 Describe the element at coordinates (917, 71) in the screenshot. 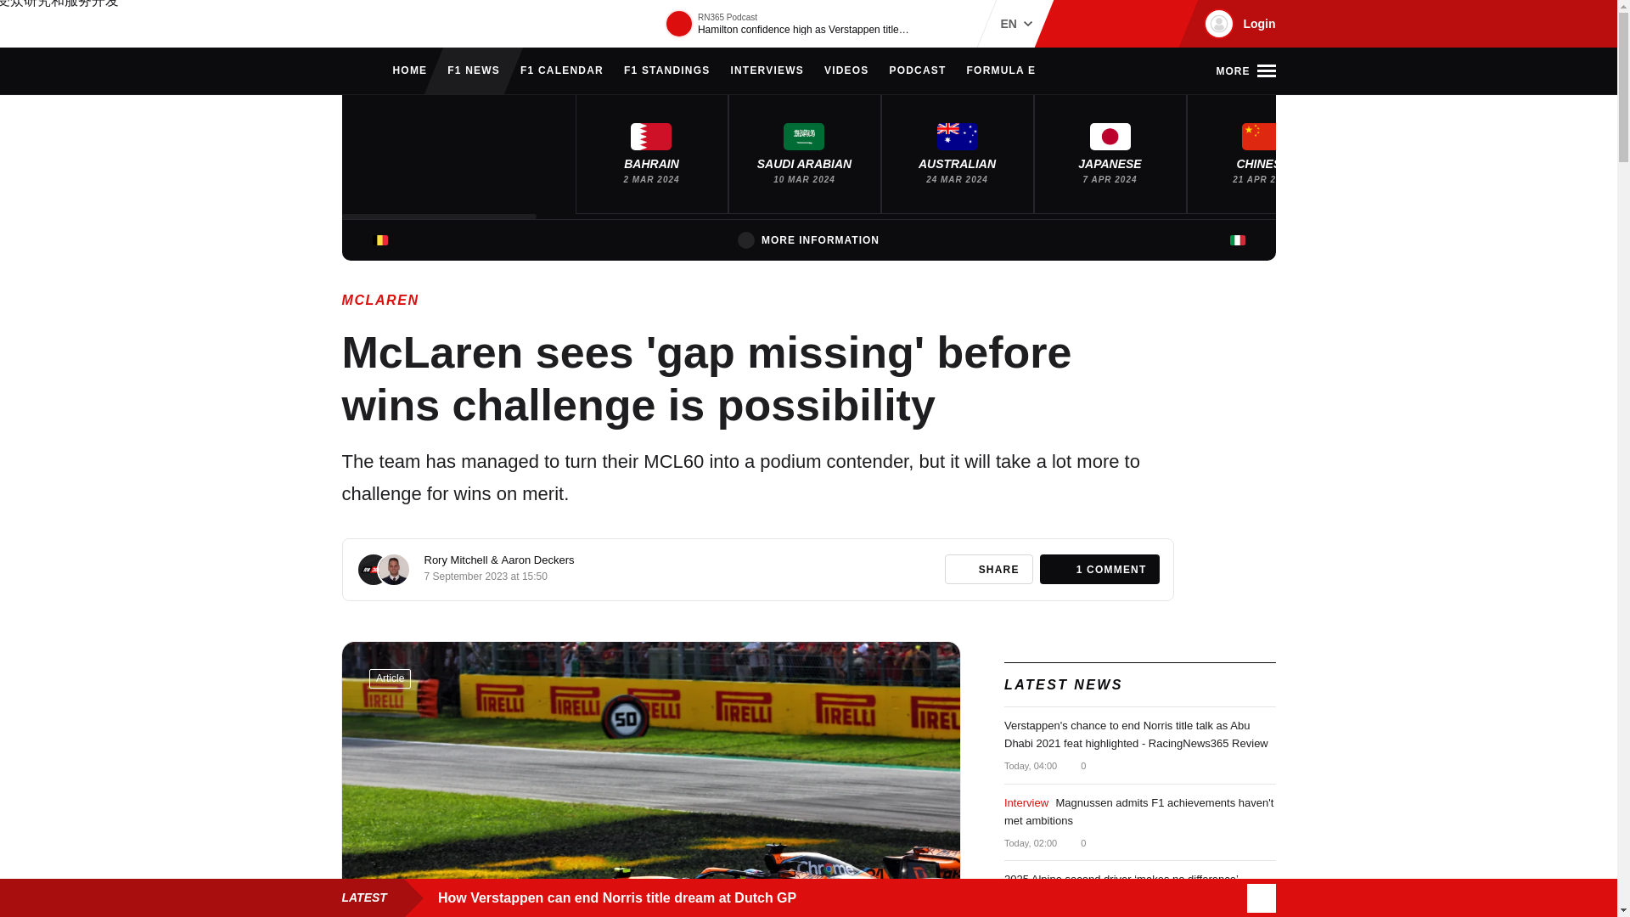

I see `PODCAST` at that location.